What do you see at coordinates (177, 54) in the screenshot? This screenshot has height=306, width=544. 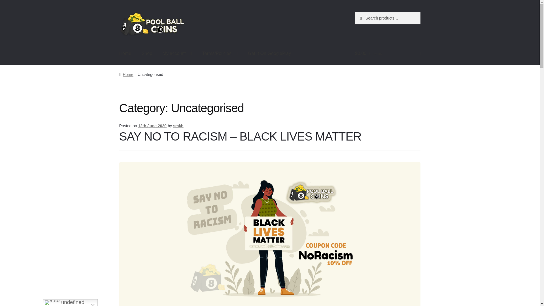 I see `My account` at bounding box center [177, 54].